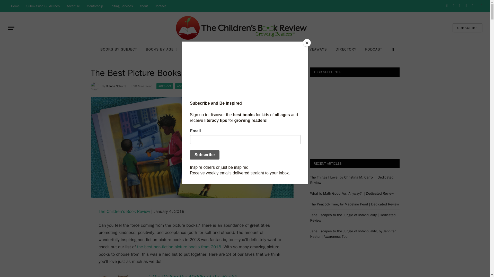  What do you see at coordinates (447, 6) in the screenshot?
I see `Facebook` at bounding box center [447, 6].